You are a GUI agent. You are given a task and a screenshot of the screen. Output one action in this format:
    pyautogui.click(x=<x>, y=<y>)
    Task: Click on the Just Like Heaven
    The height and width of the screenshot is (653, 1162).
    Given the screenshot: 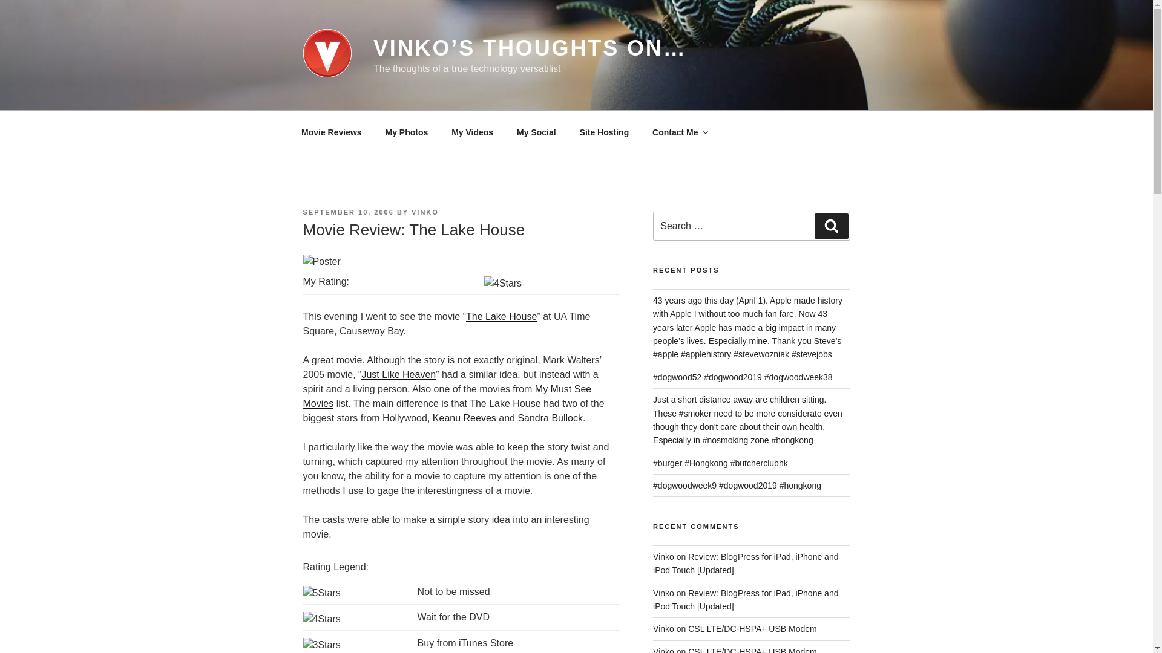 What is the action you would take?
    pyautogui.click(x=398, y=374)
    